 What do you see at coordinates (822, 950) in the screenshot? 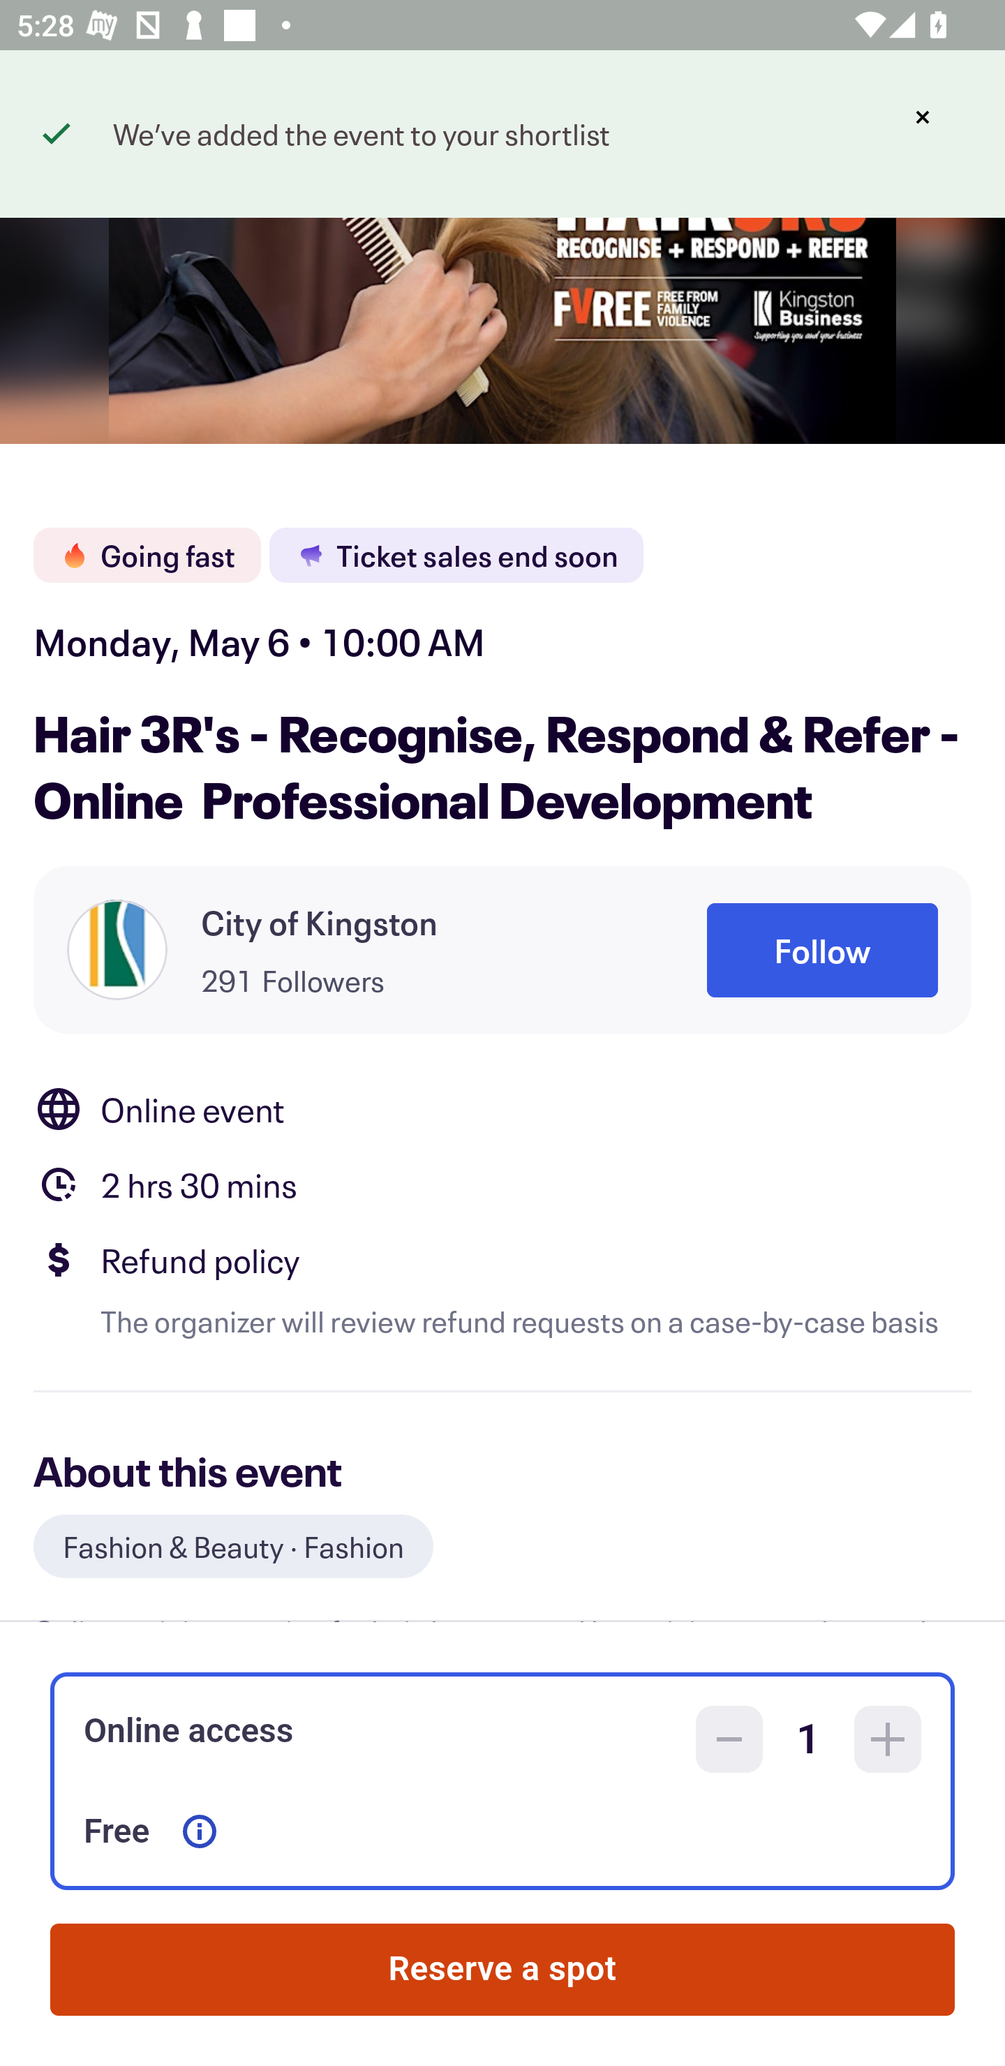
I see `Follow` at bounding box center [822, 950].